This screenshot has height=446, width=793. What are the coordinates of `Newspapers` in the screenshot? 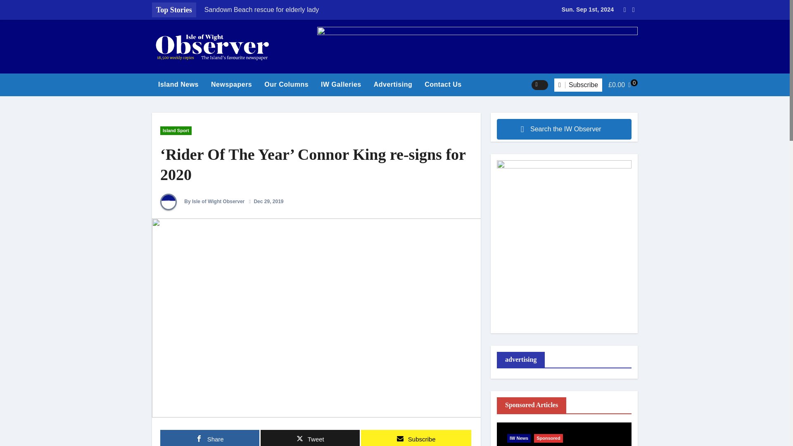 It's located at (231, 84).